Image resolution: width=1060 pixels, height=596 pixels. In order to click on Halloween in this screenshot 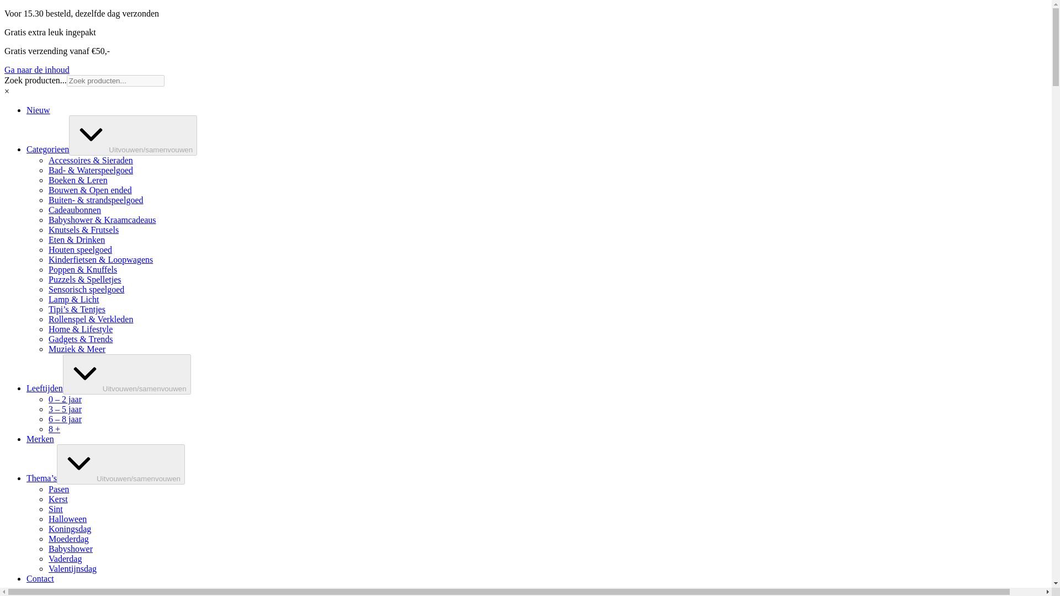, I will do `click(67, 519)`.